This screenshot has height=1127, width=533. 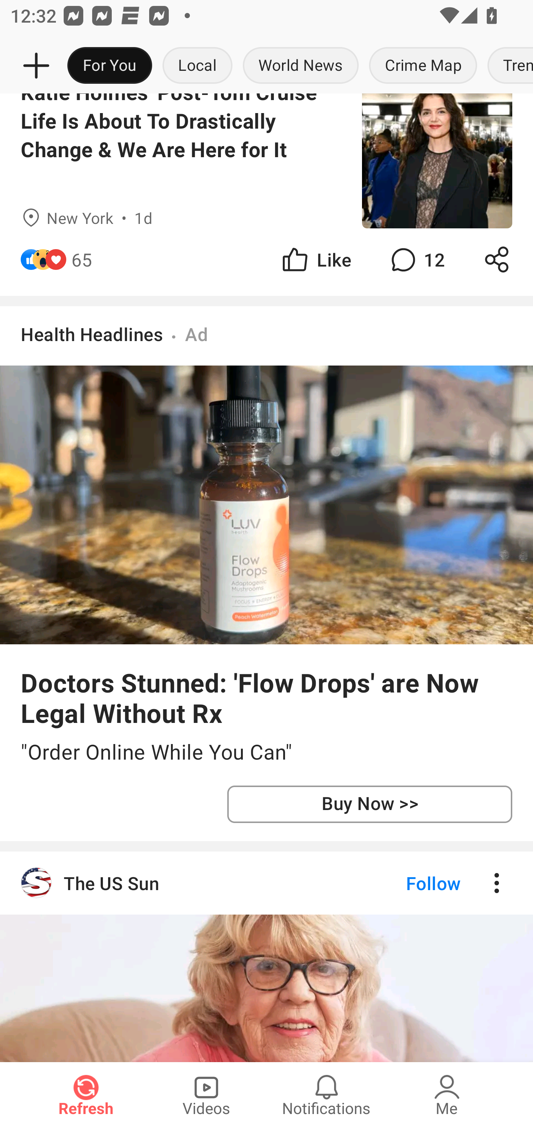 What do you see at coordinates (423, 66) in the screenshot?
I see `Crime Map` at bounding box center [423, 66].